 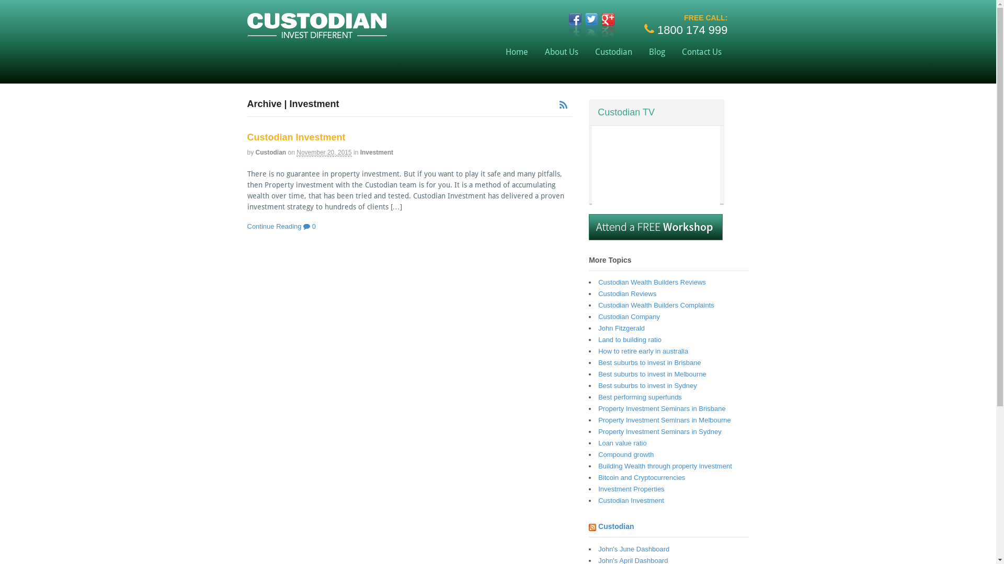 What do you see at coordinates (634, 549) in the screenshot?
I see `John's June Dashboard` at bounding box center [634, 549].